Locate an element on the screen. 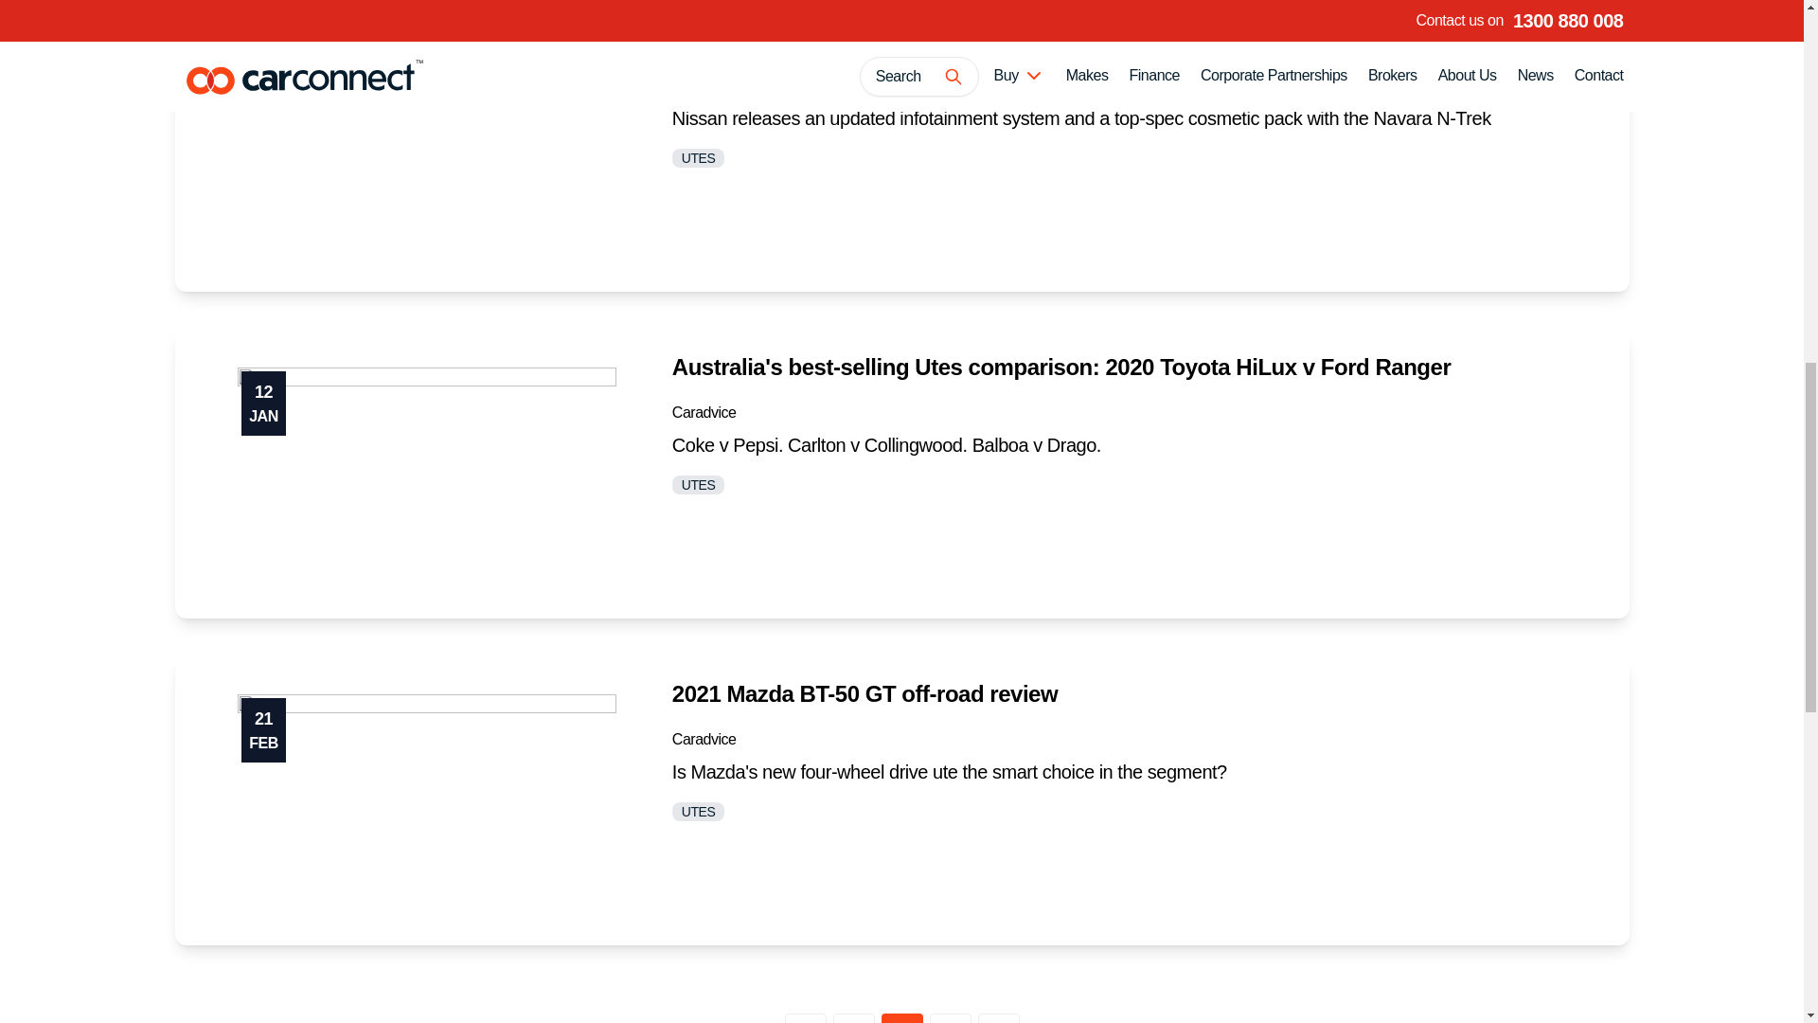  UTES is located at coordinates (698, 811).